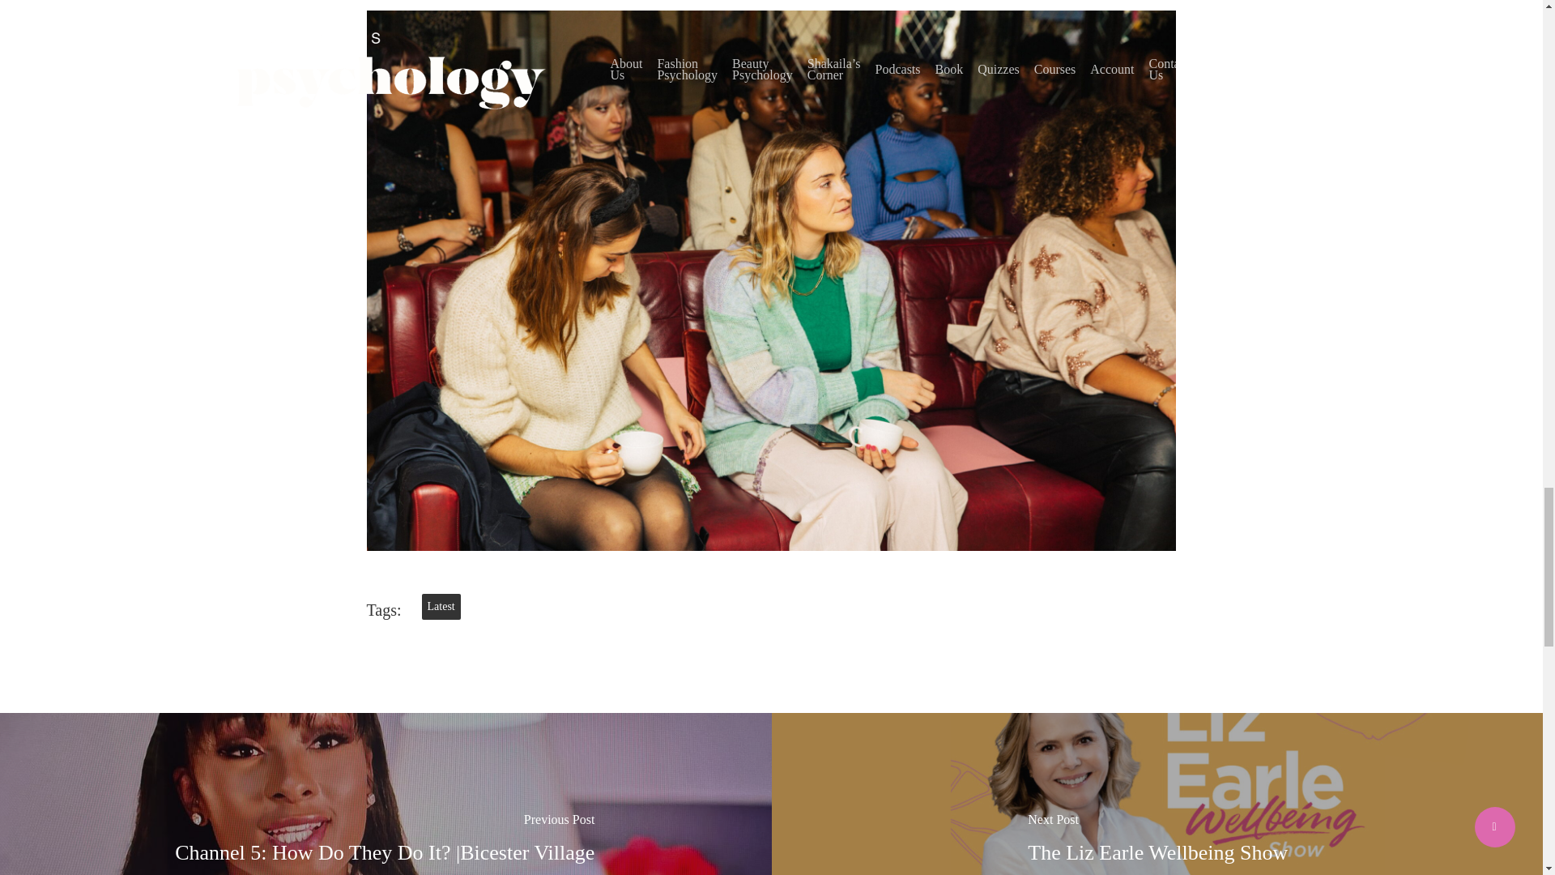  What do you see at coordinates (441, 606) in the screenshot?
I see `Latest` at bounding box center [441, 606].